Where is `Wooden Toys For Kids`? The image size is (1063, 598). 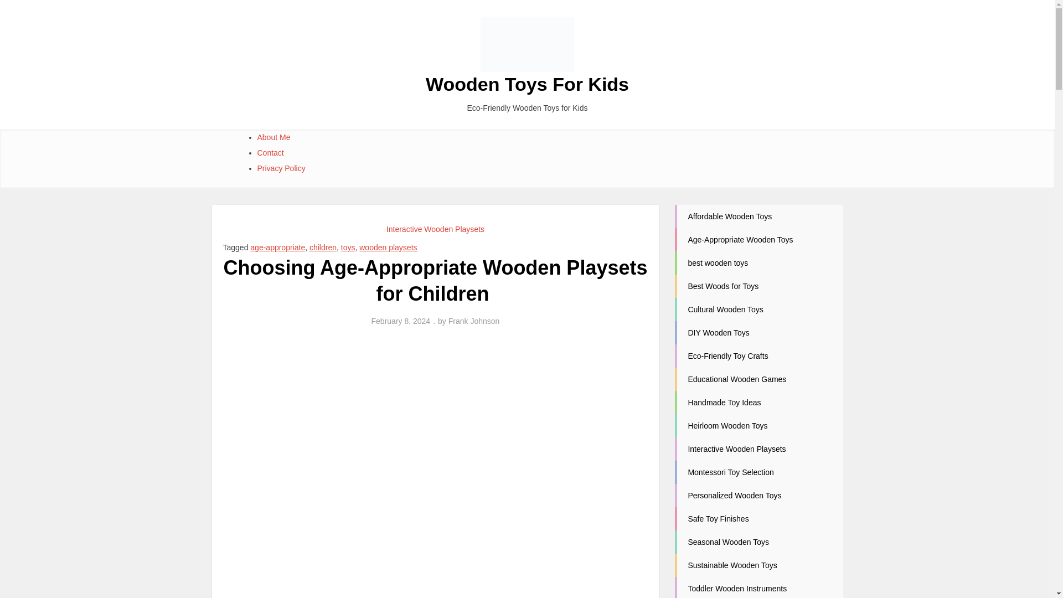 Wooden Toys For Kids is located at coordinates (527, 84).